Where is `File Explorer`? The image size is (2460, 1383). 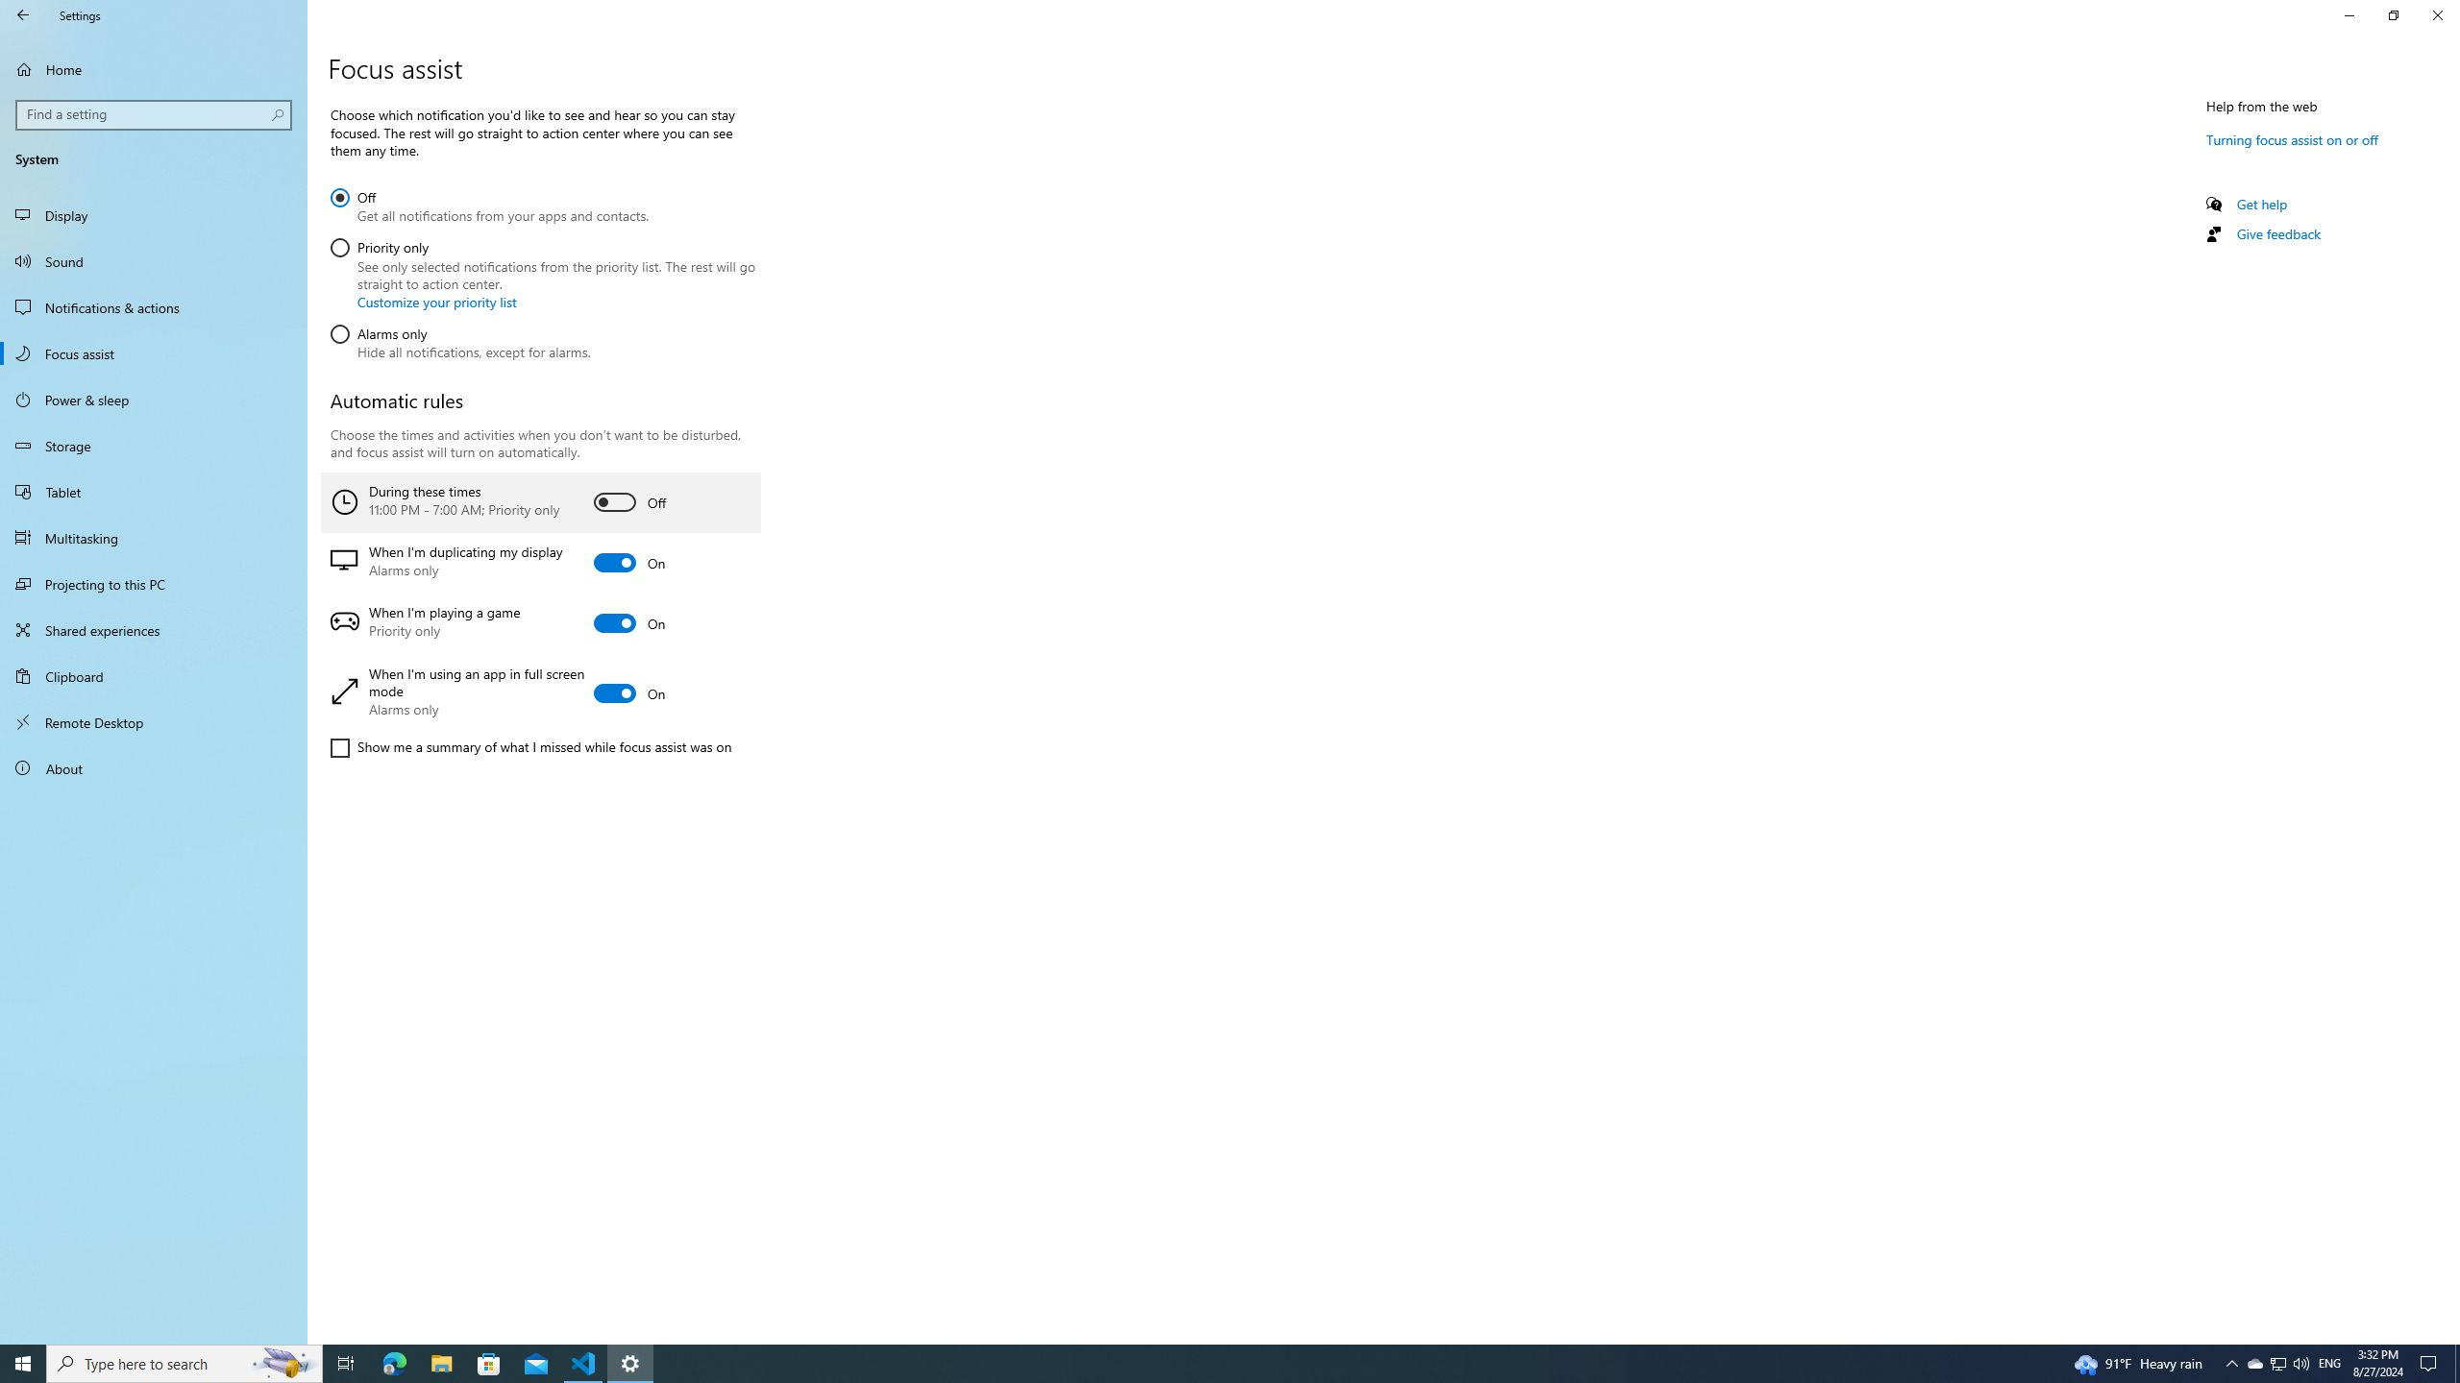 File Explorer is located at coordinates (154, 676).